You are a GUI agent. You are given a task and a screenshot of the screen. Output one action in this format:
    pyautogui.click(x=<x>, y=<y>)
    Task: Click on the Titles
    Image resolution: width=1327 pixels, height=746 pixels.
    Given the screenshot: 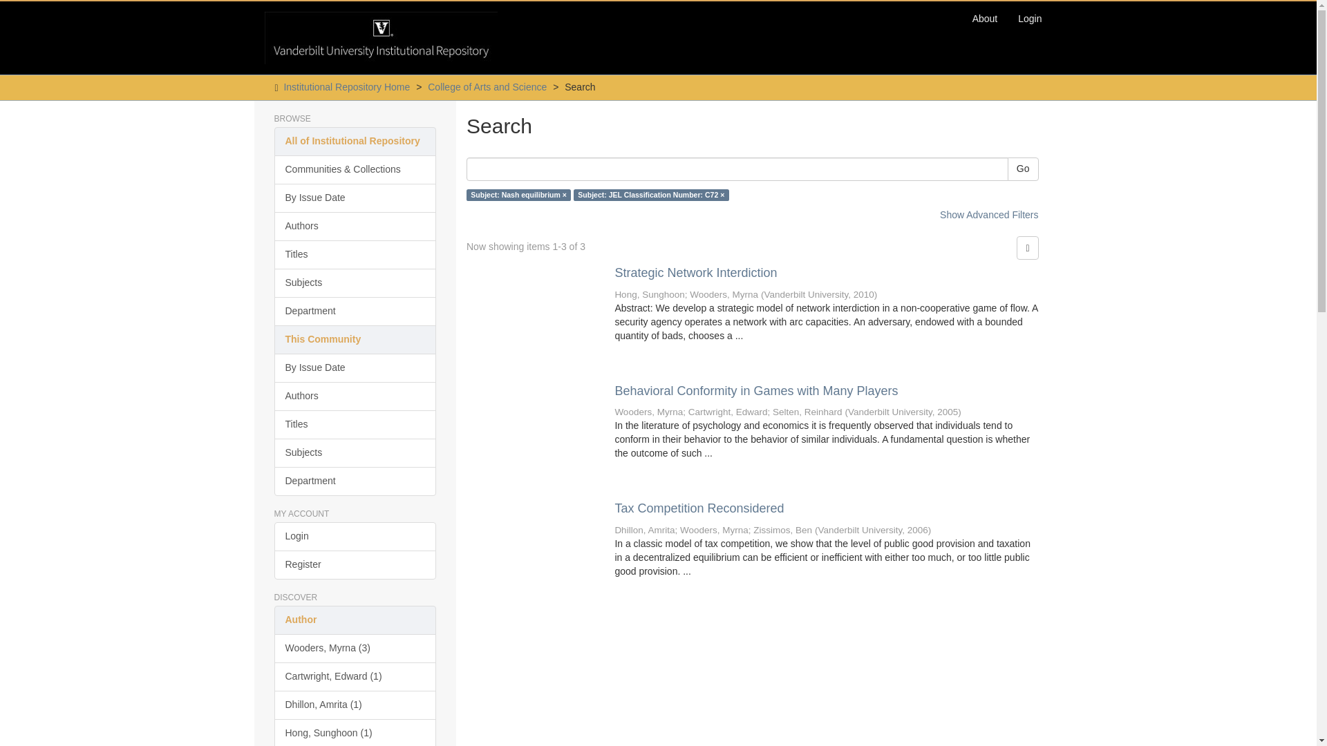 What is the action you would take?
    pyautogui.click(x=355, y=425)
    